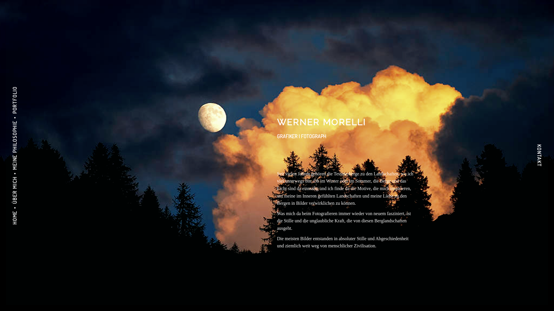  What do you see at coordinates (18, 215) in the screenshot?
I see `HOME` at bounding box center [18, 215].